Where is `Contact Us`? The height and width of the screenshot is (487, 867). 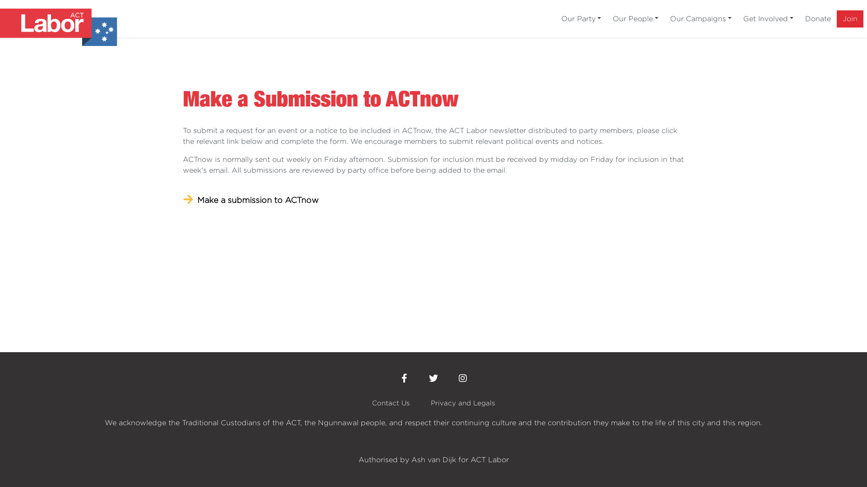 Contact Us is located at coordinates (391, 403).